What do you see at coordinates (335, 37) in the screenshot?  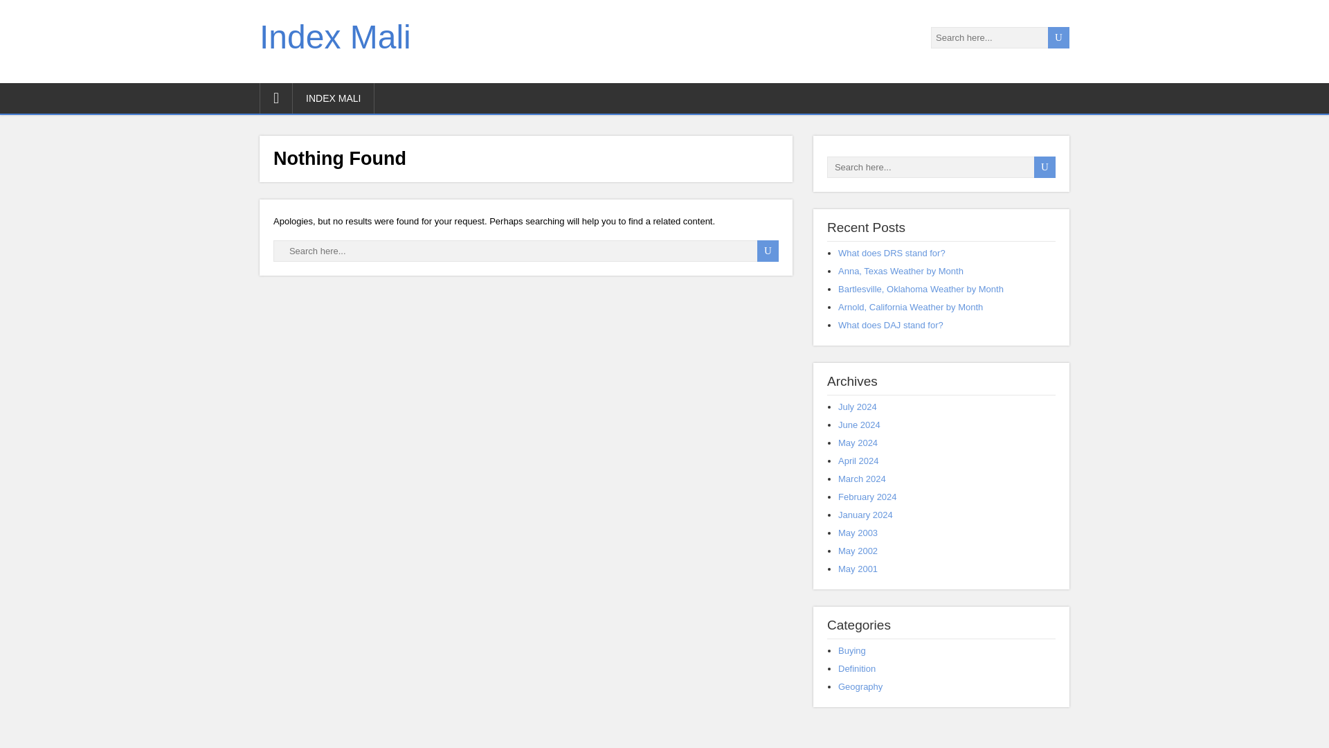 I see `Index Mali` at bounding box center [335, 37].